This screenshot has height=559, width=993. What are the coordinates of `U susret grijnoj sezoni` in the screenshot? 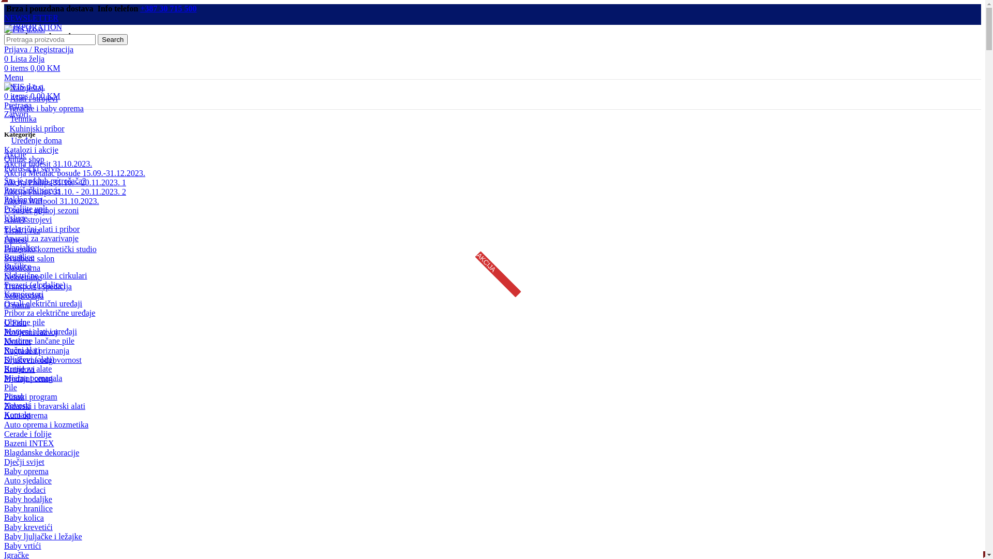 It's located at (41, 210).